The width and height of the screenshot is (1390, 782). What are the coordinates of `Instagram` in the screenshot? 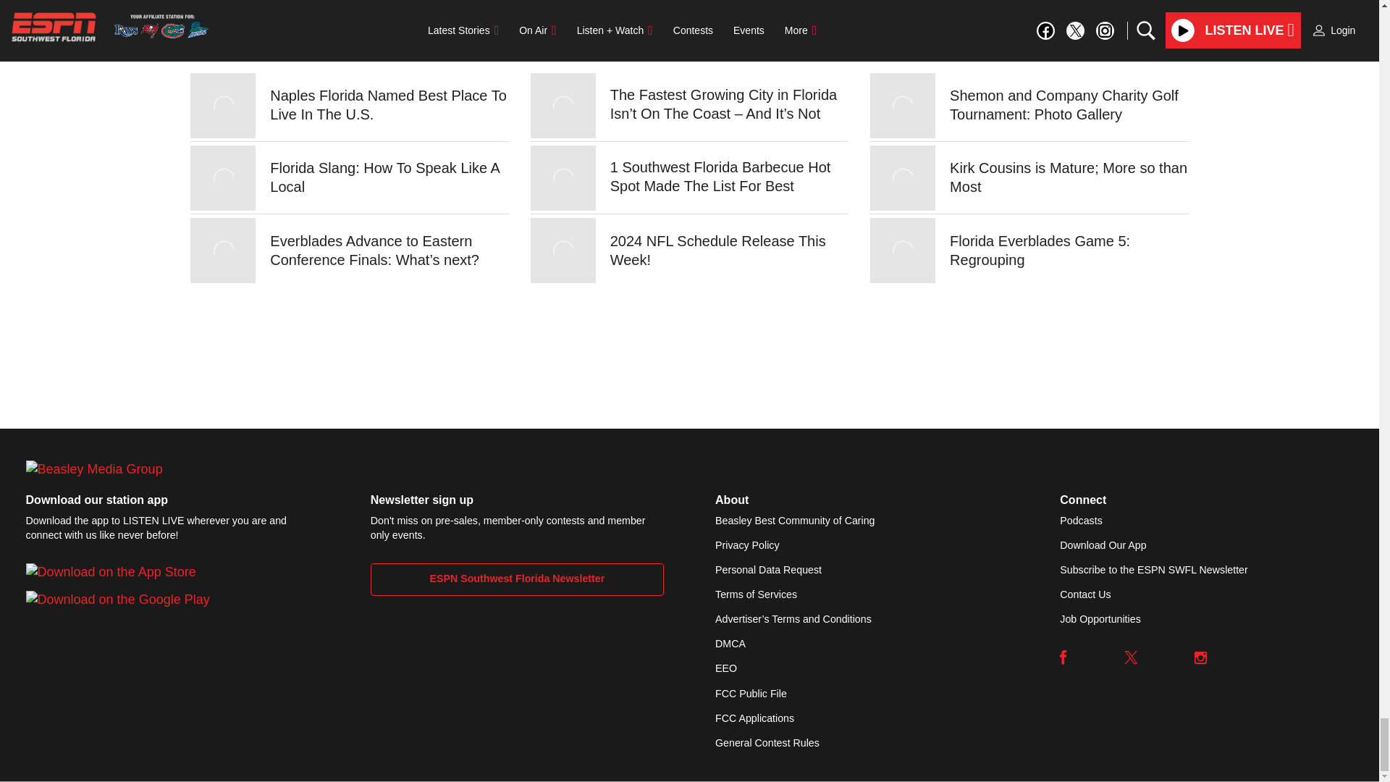 It's located at (1200, 657).